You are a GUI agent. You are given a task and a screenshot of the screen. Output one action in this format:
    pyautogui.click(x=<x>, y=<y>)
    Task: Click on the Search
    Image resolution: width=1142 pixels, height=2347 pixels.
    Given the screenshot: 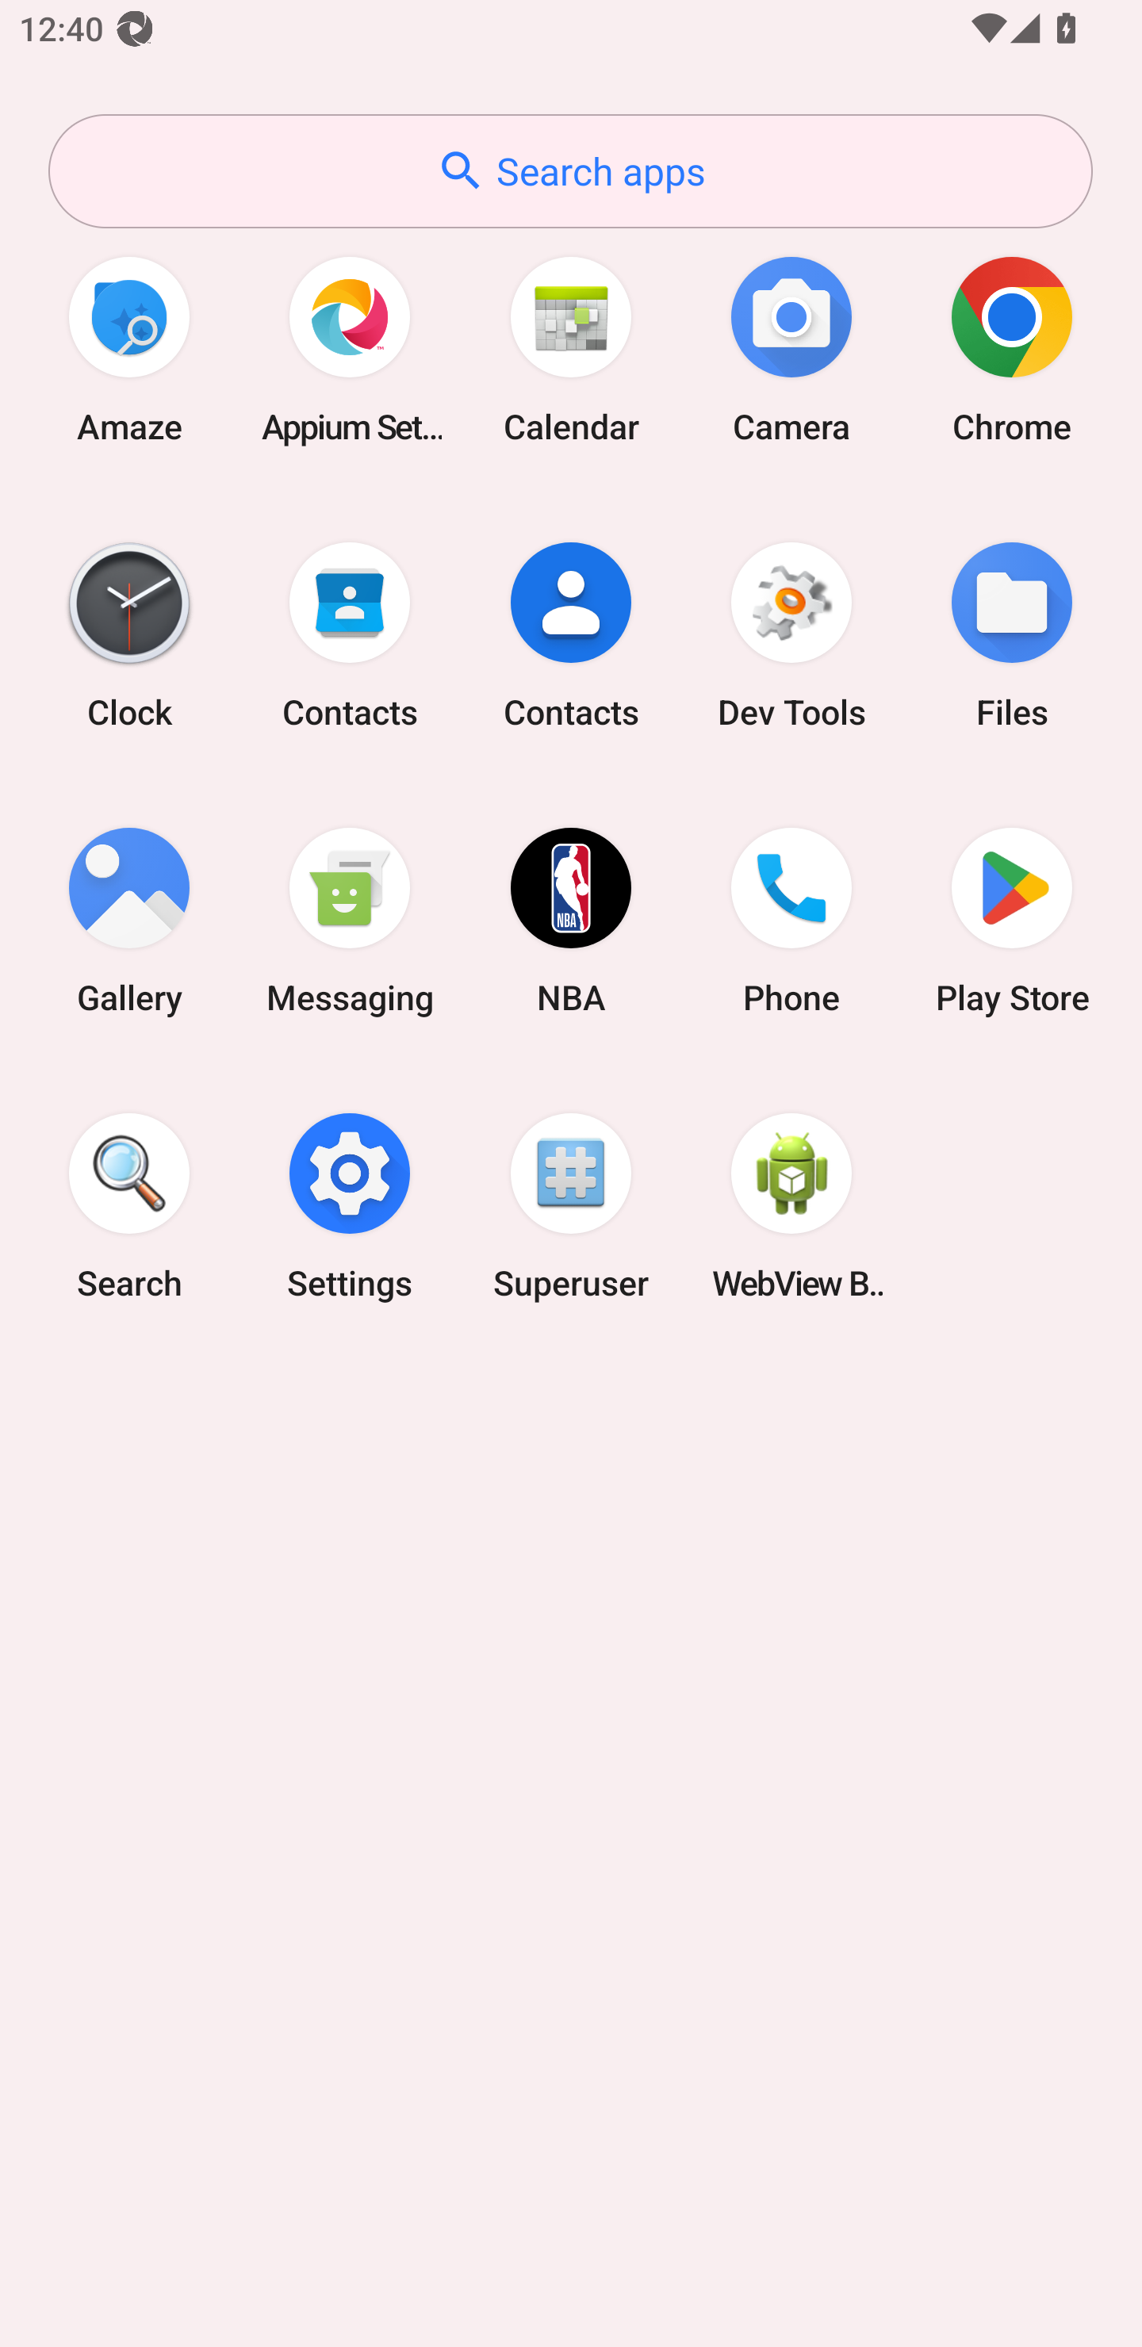 What is the action you would take?
    pyautogui.click(x=129, y=1205)
    